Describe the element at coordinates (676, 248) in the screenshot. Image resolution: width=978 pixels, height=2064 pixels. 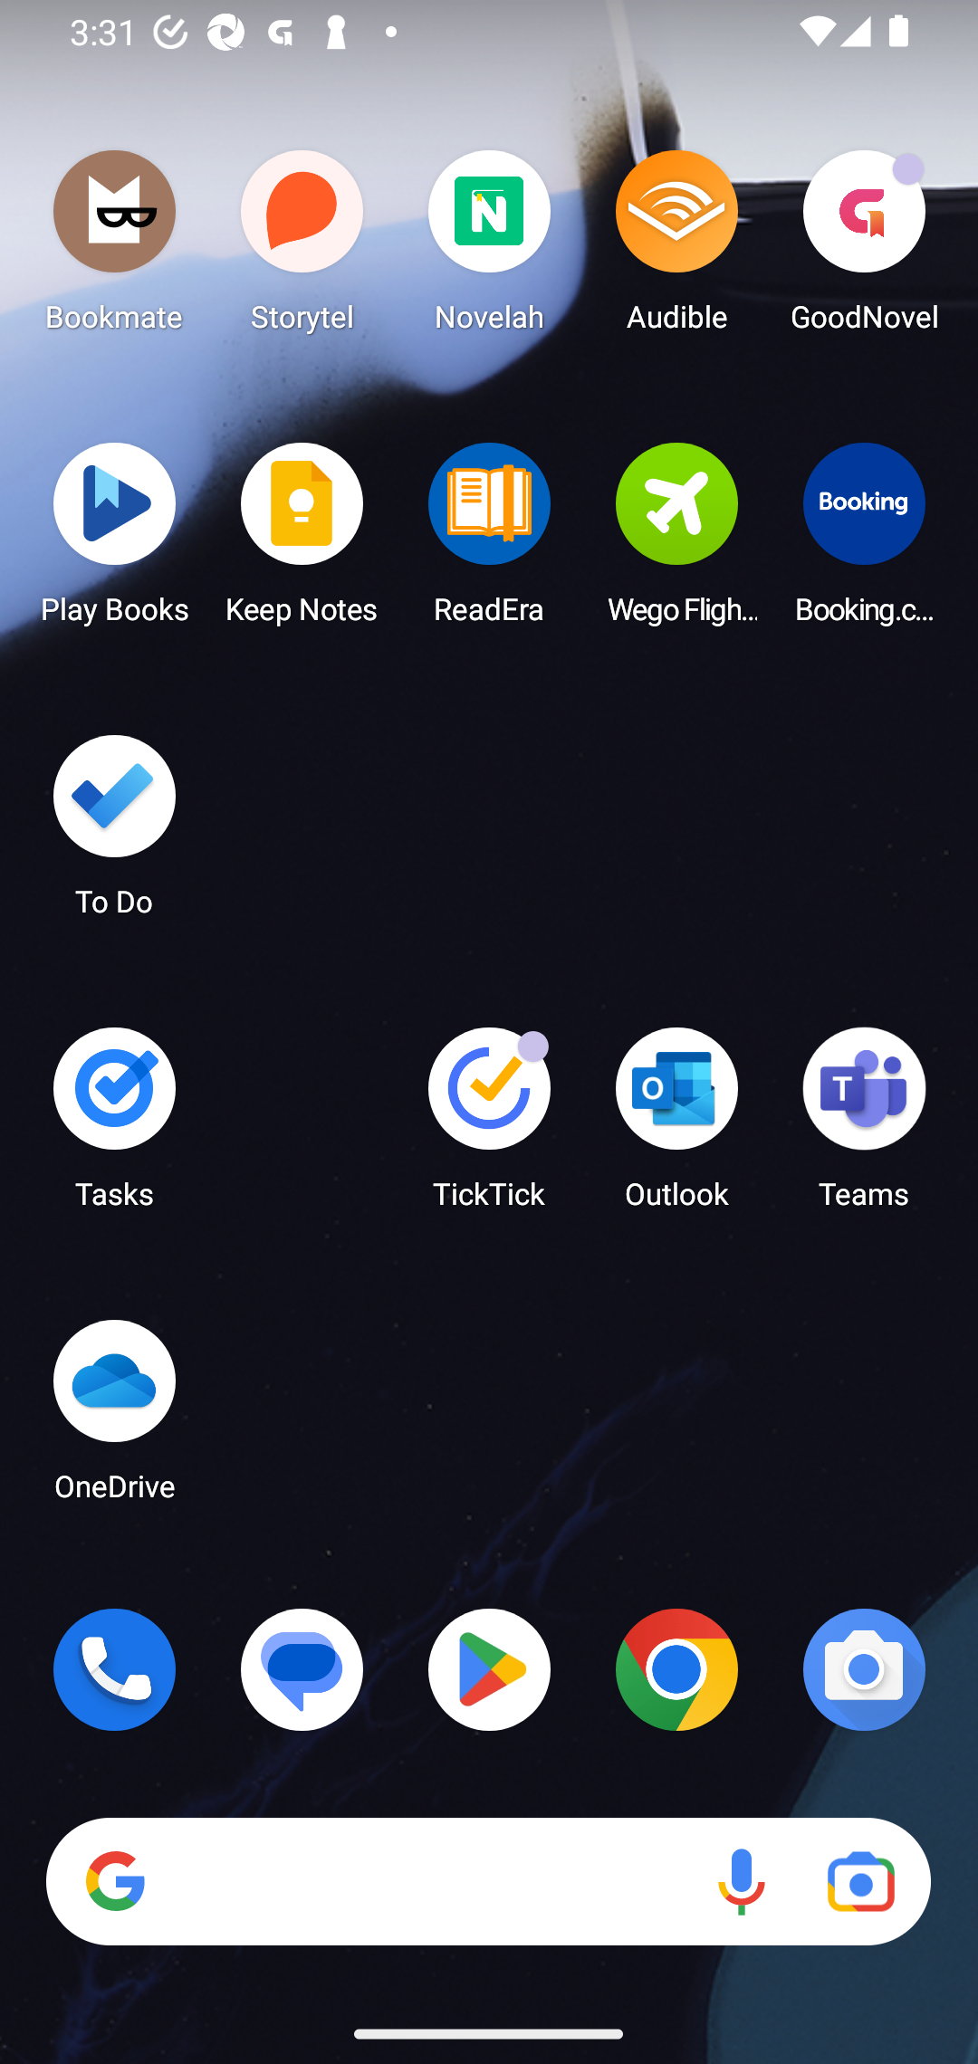
I see `Audible` at that location.